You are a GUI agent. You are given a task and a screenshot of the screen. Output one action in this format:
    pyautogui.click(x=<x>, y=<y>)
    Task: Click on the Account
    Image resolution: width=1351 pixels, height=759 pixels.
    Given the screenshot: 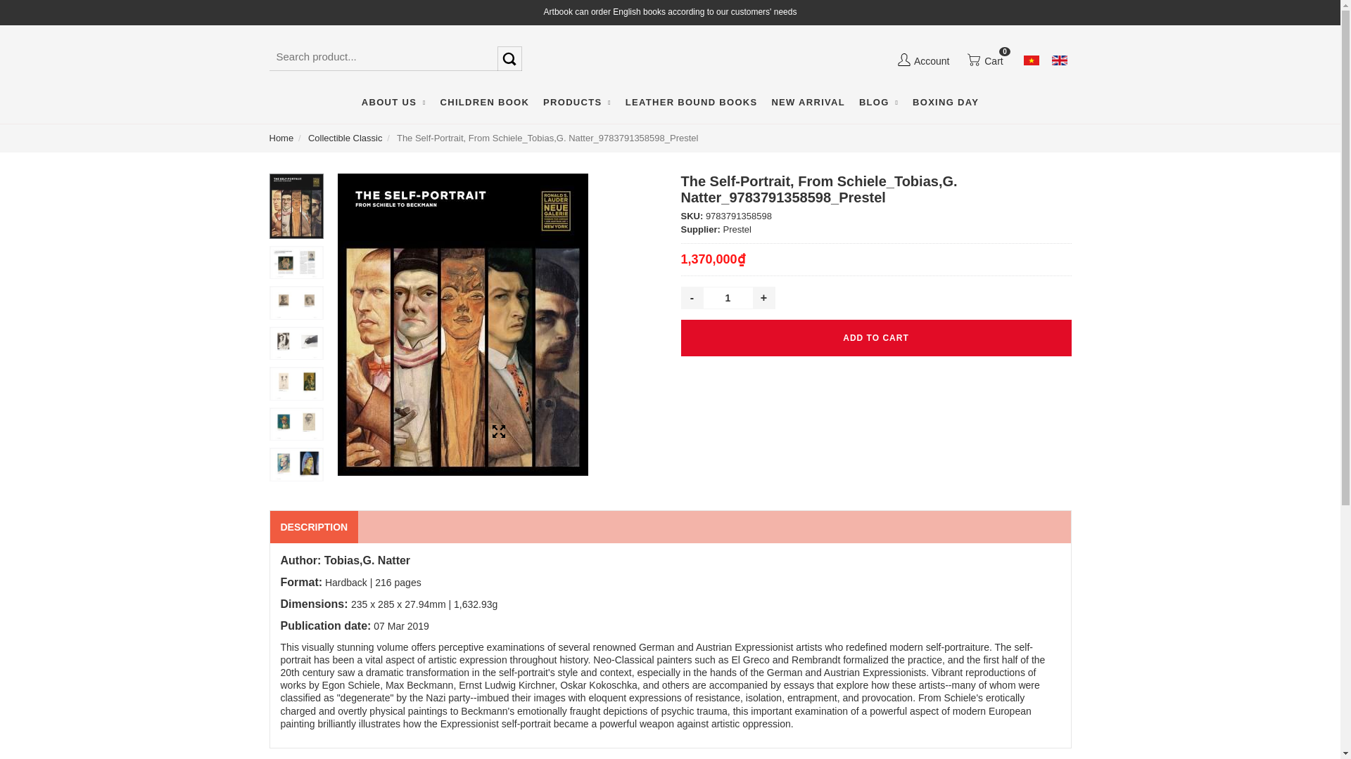 What is the action you would take?
    pyautogui.click(x=922, y=60)
    